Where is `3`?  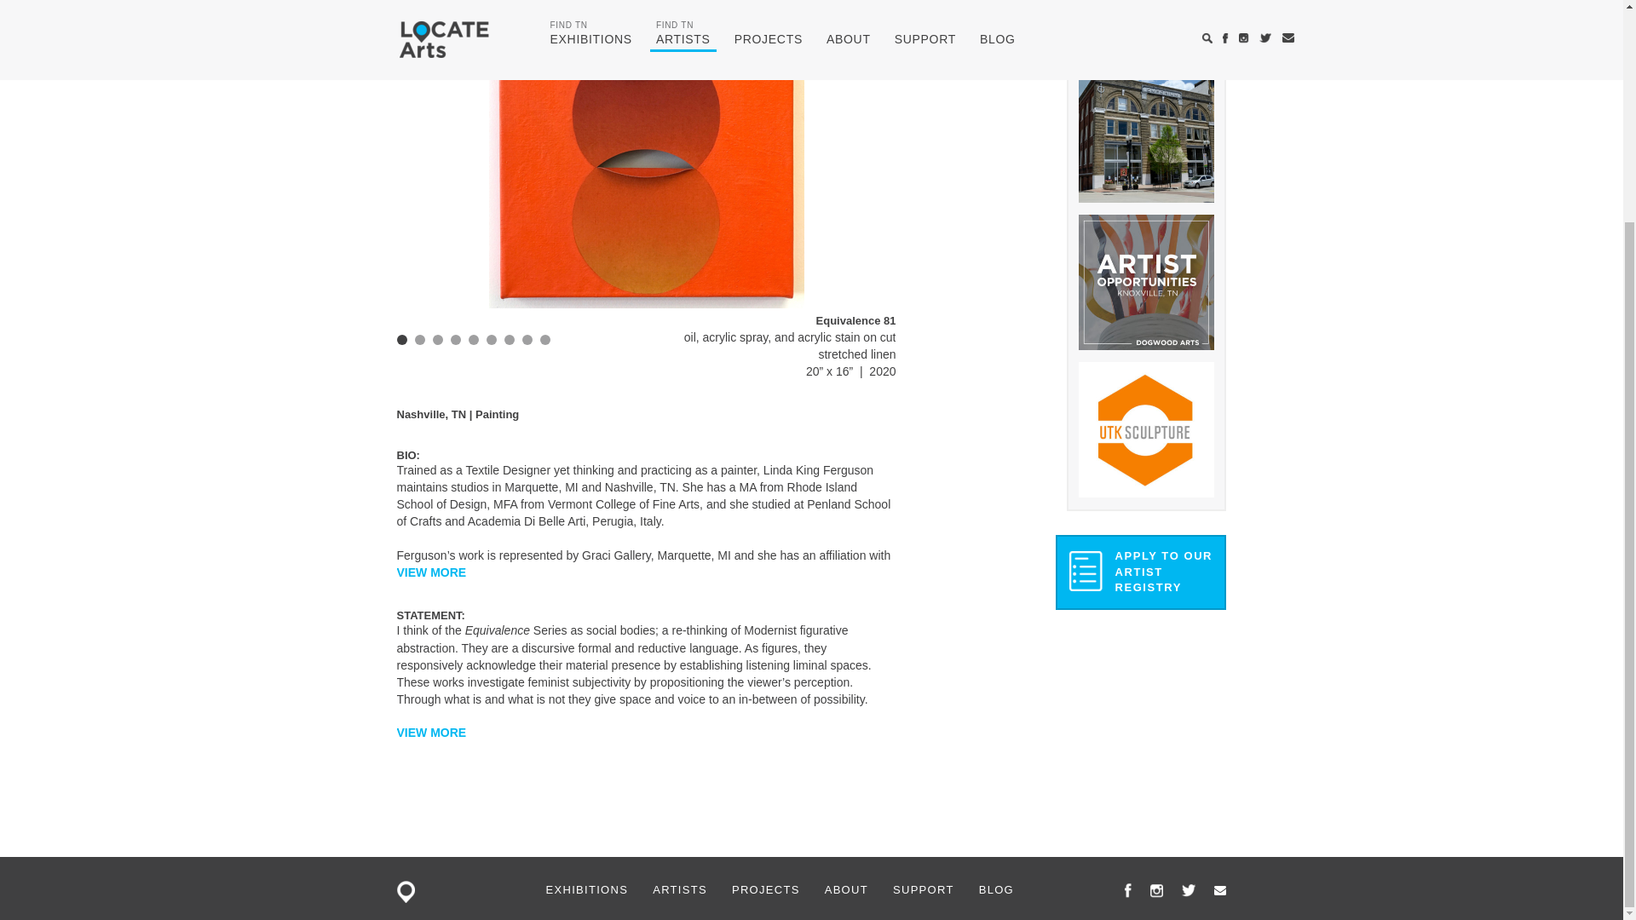
3 is located at coordinates (438, 340).